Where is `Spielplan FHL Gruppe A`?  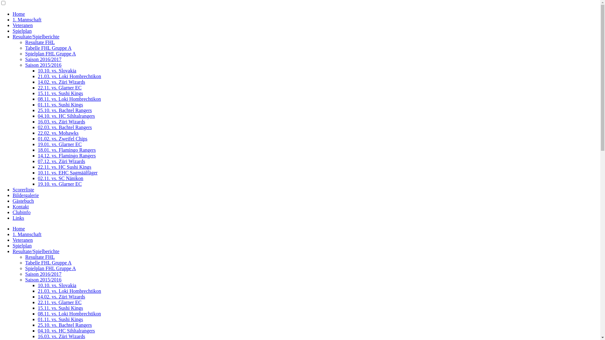 Spielplan FHL Gruppe A is located at coordinates (50, 54).